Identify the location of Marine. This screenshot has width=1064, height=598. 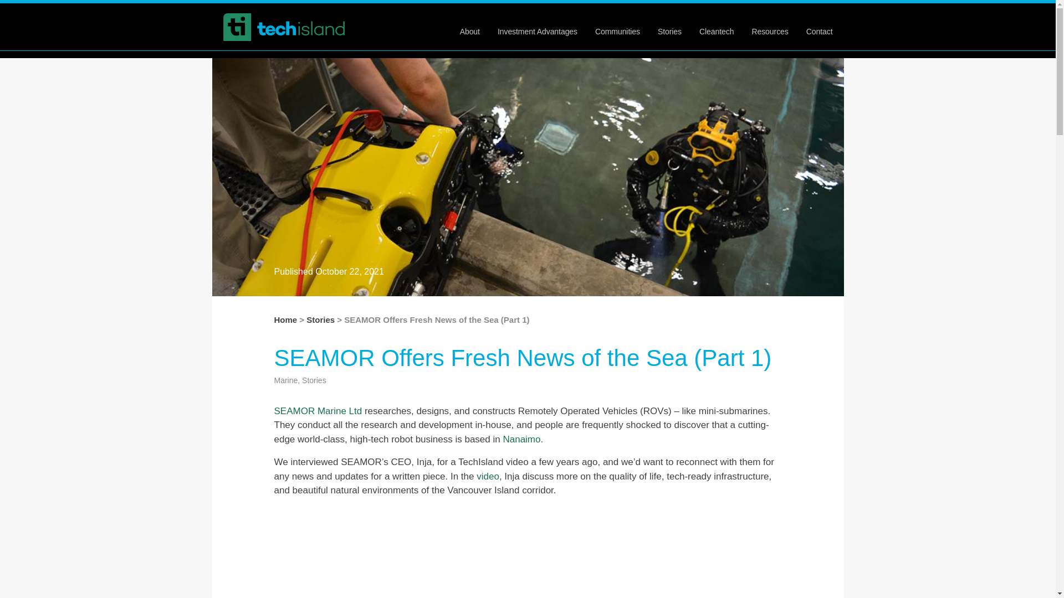
(285, 380).